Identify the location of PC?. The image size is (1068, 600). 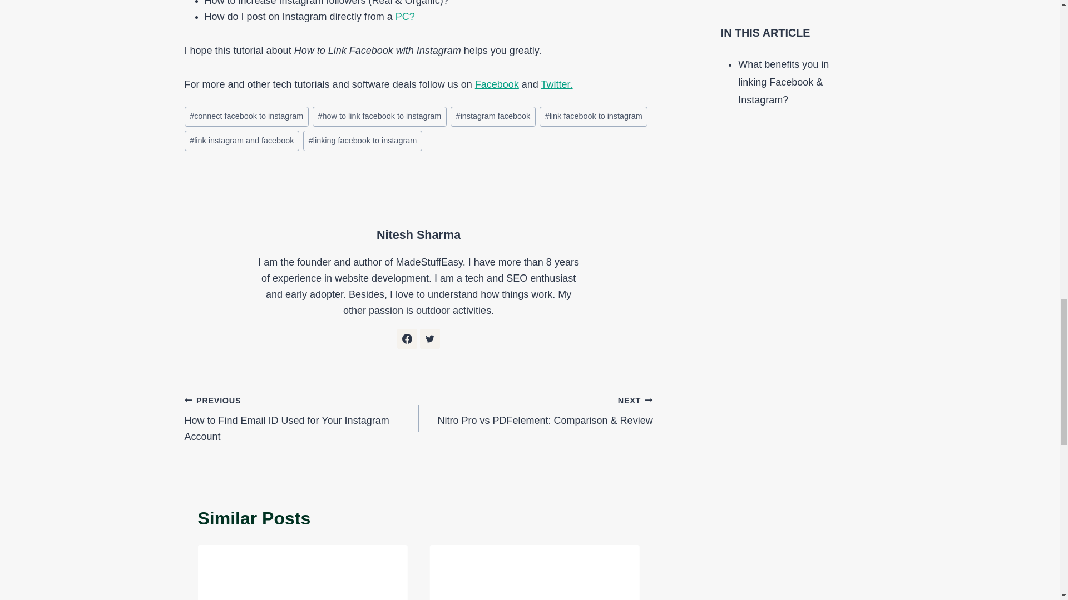
(405, 17).